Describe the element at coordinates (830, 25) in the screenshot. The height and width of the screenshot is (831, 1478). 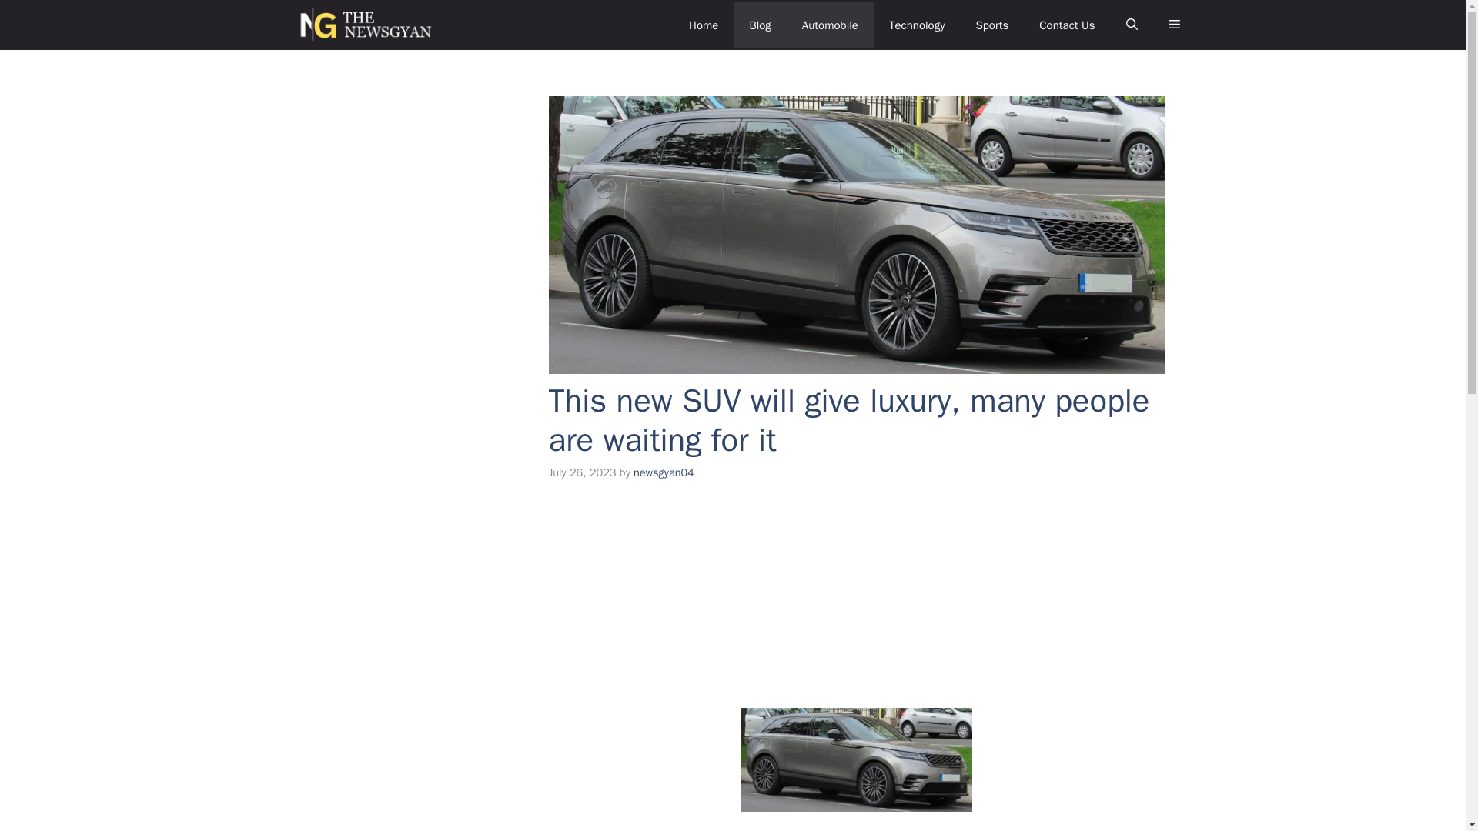
I see `Automobile` at that location.